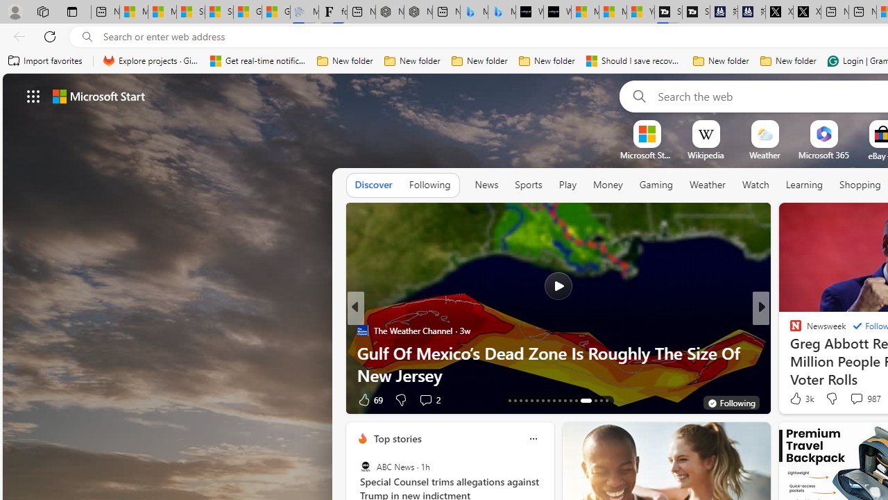  I want to click on View comments 17 Comment, so click(863, 399).